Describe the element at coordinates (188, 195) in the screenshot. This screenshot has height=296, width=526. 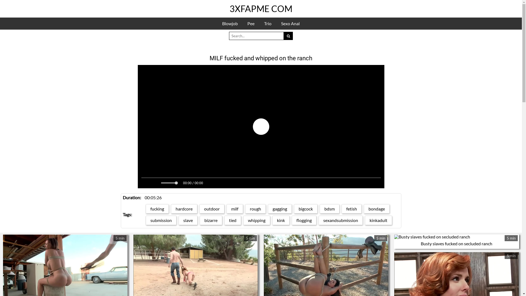
I see `slave` at that location.